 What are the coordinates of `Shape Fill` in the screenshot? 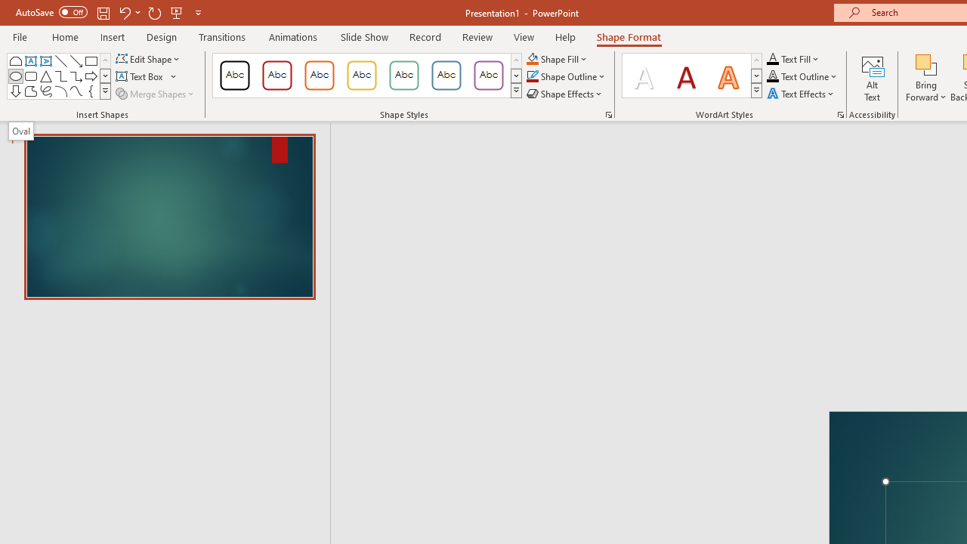 It's located at (558, 59).